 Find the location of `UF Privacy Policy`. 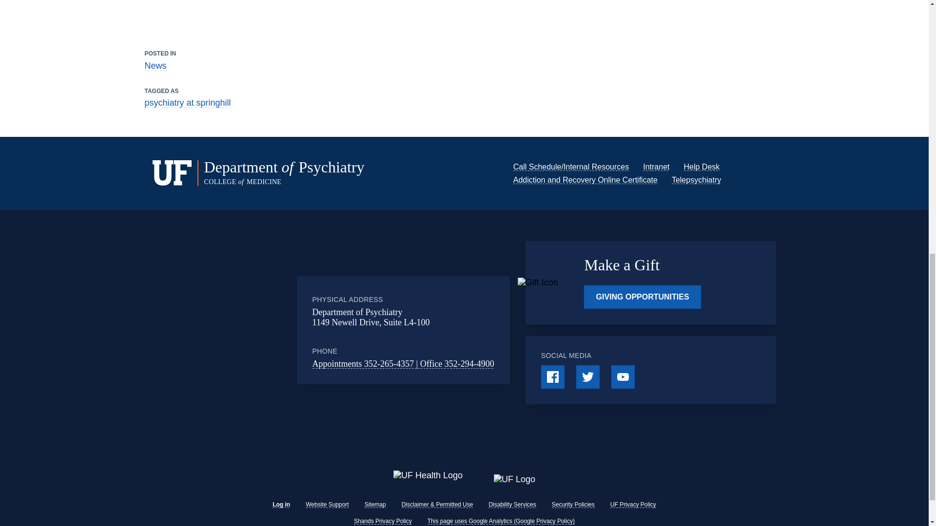

UF Privacy Policy is located at coordinates (633, 505).